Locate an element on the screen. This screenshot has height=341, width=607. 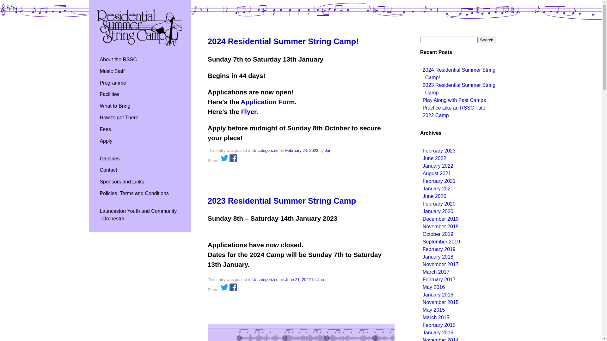
February 24, 2023 is located at coordinates (302, 150).